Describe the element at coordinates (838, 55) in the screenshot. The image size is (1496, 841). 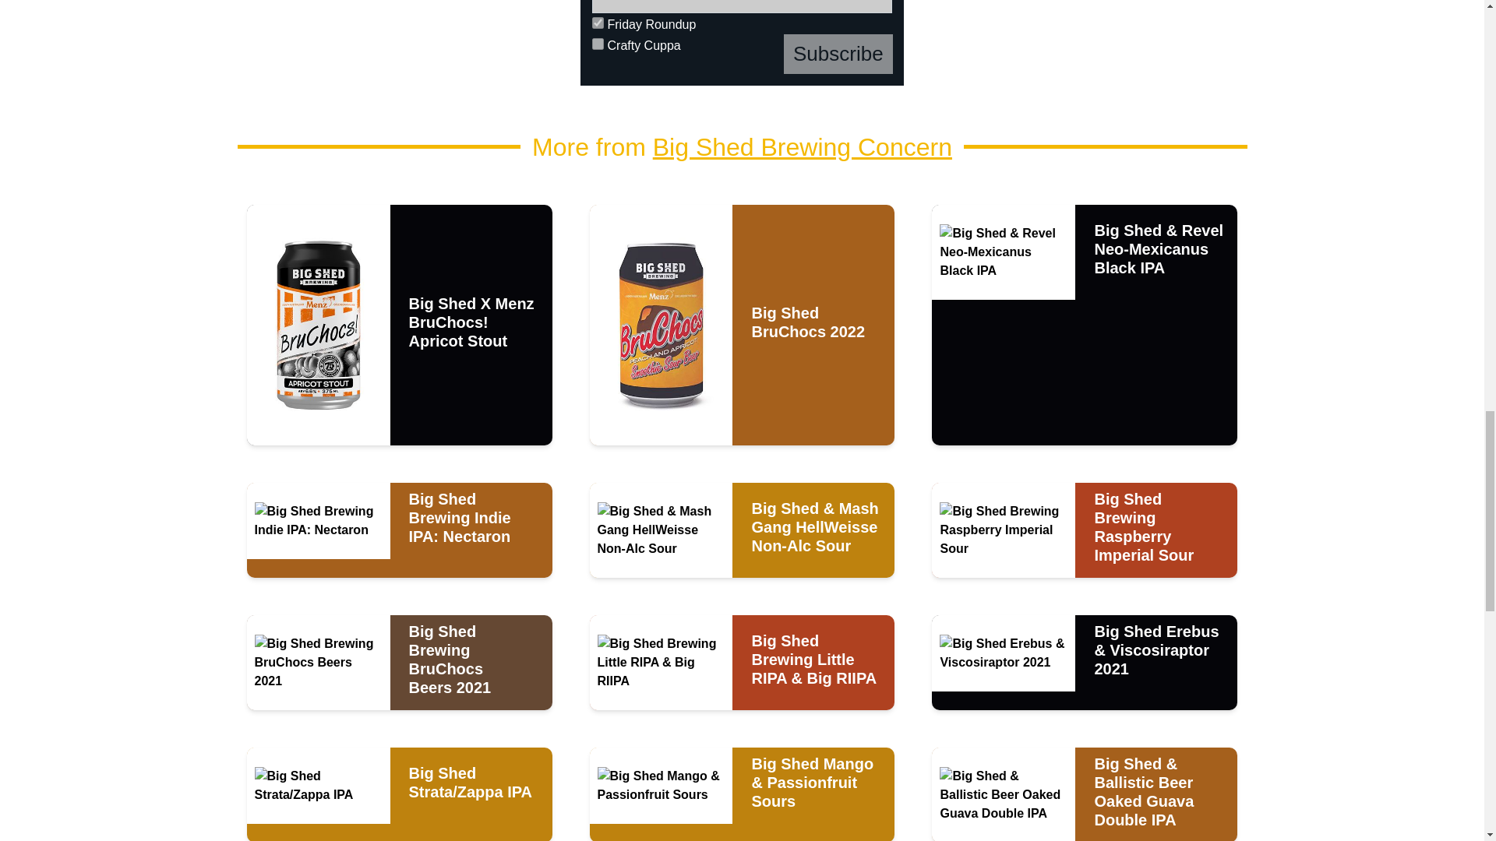
I see `Subscribe` at that location.